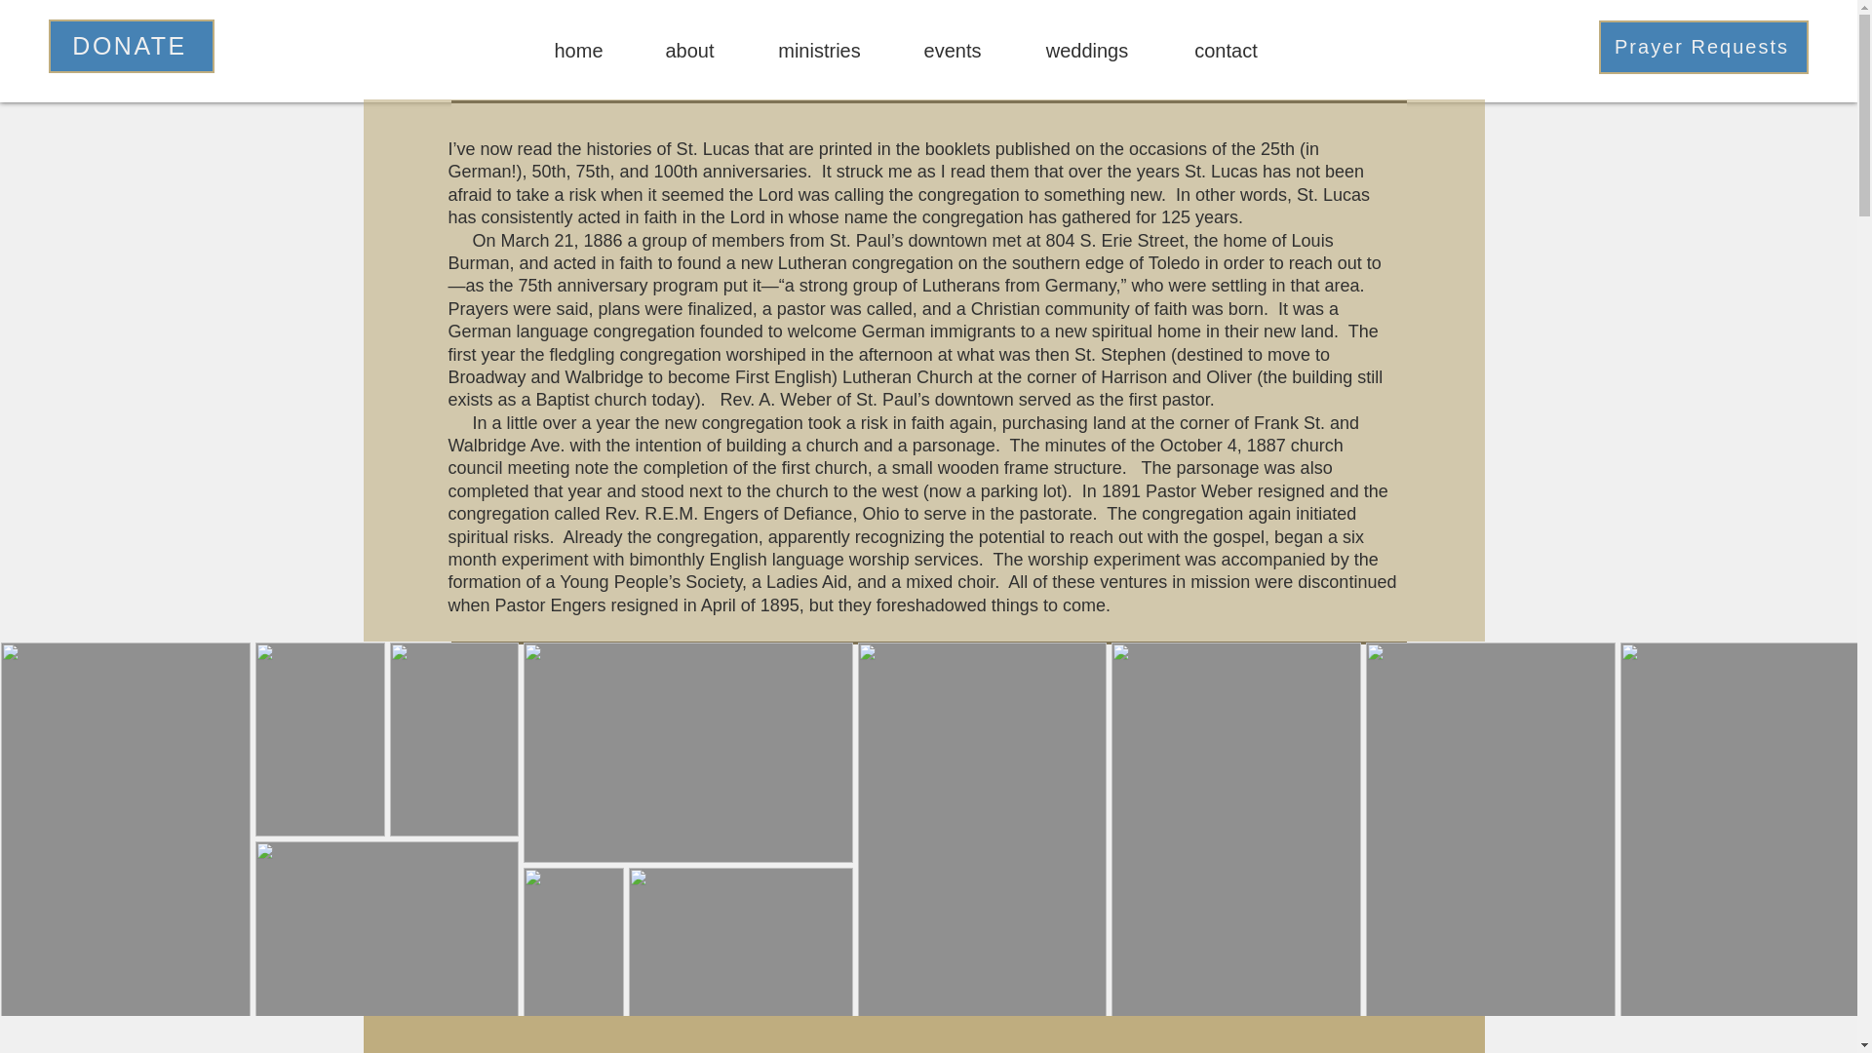 This screenshot has width=1872, height=1053. What do you see at coordinates (1226, 51) in the screenshot?
I see `contact` at bounding box center [1226, 51].